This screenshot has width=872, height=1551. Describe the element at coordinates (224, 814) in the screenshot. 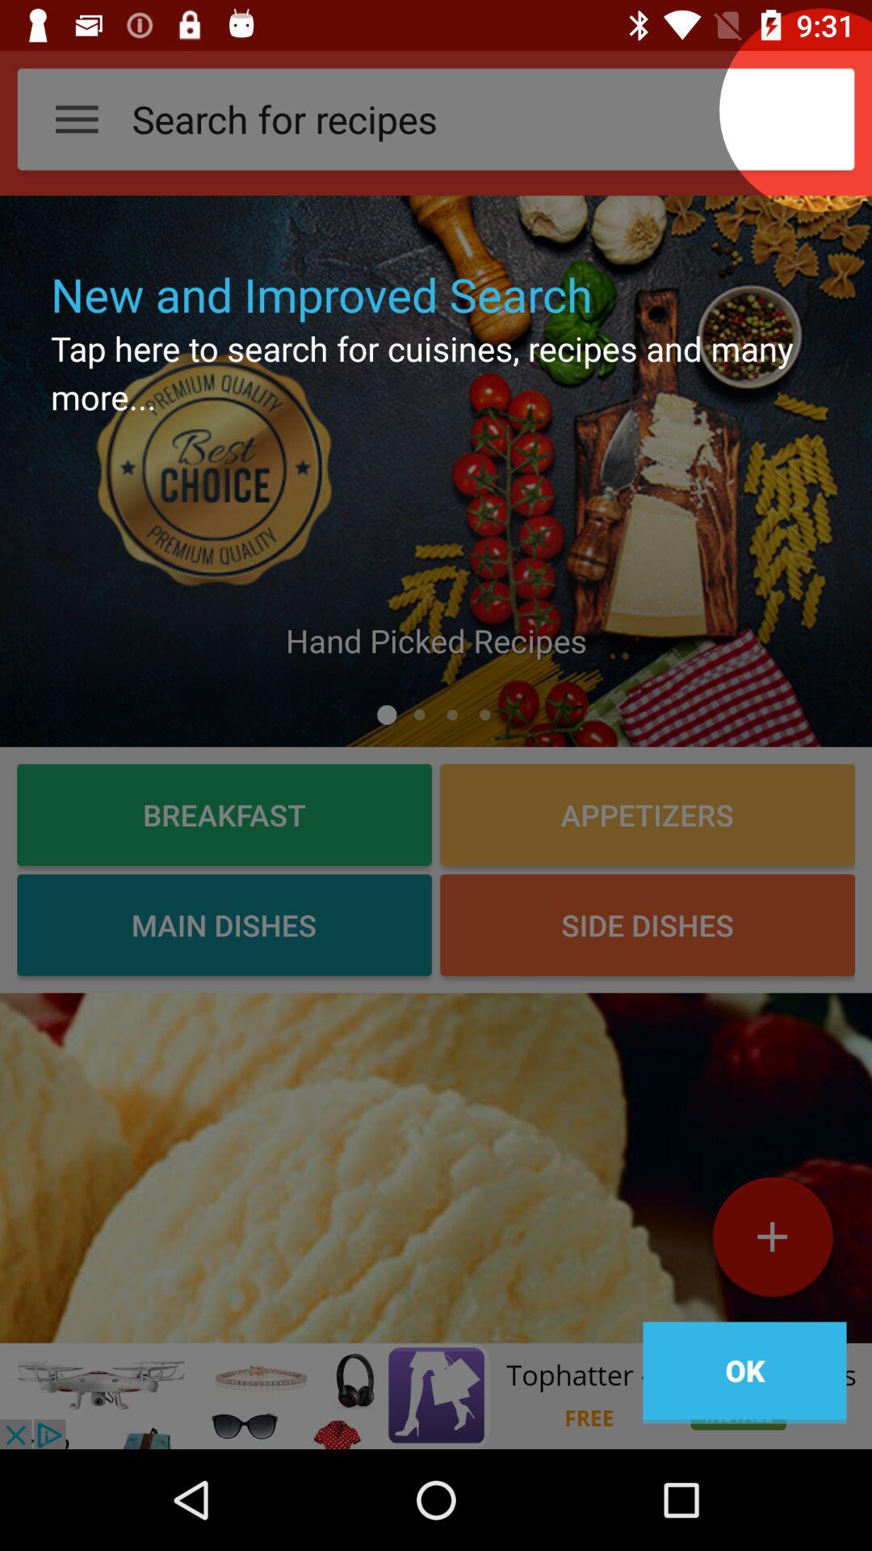

I see `click the button breakfast on the web page` at that location.